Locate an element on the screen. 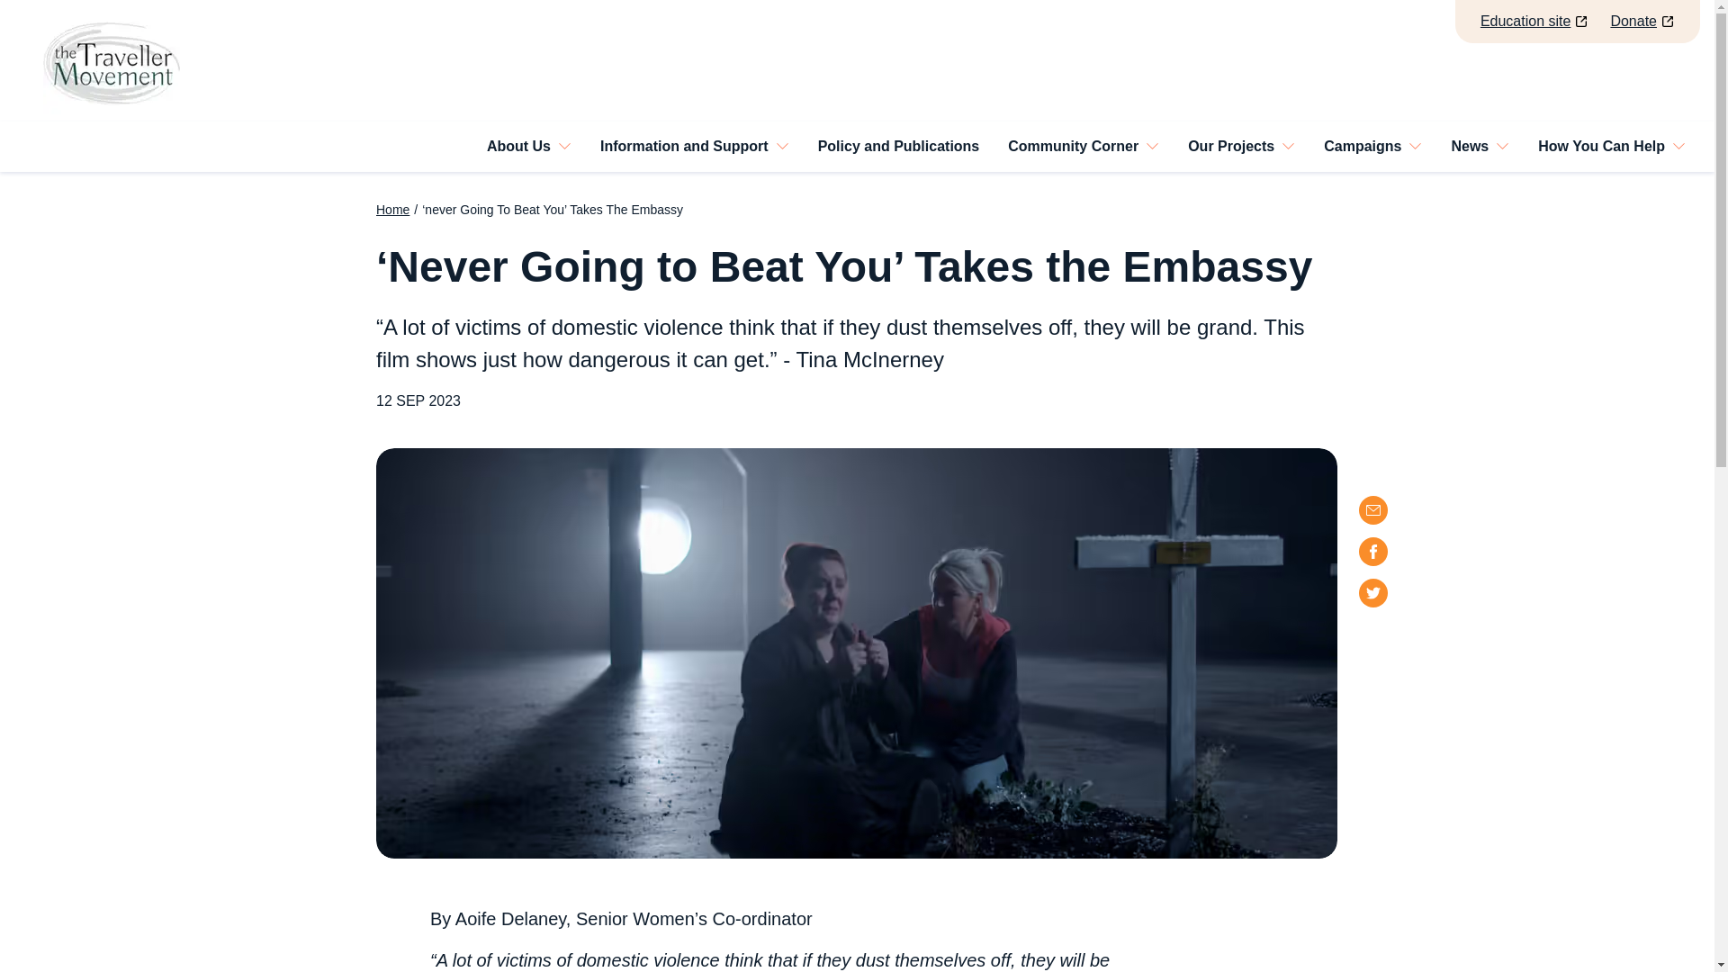  Our Projects is located at coordinates (1241, 146).